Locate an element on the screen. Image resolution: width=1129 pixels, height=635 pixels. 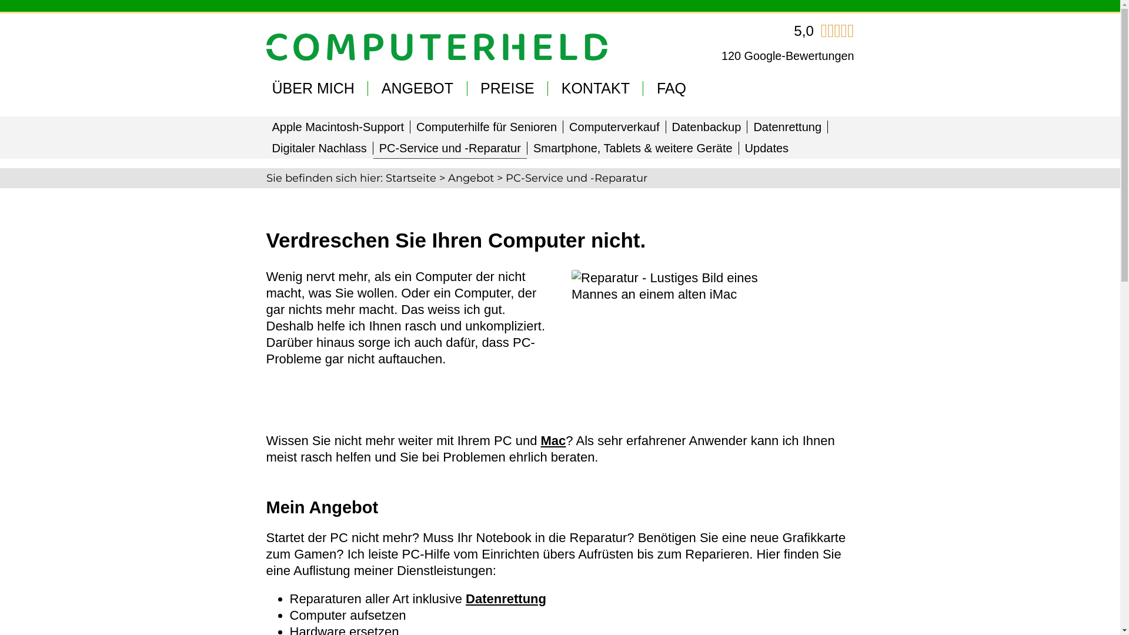
Angebot is located at coordinates (471, 178).